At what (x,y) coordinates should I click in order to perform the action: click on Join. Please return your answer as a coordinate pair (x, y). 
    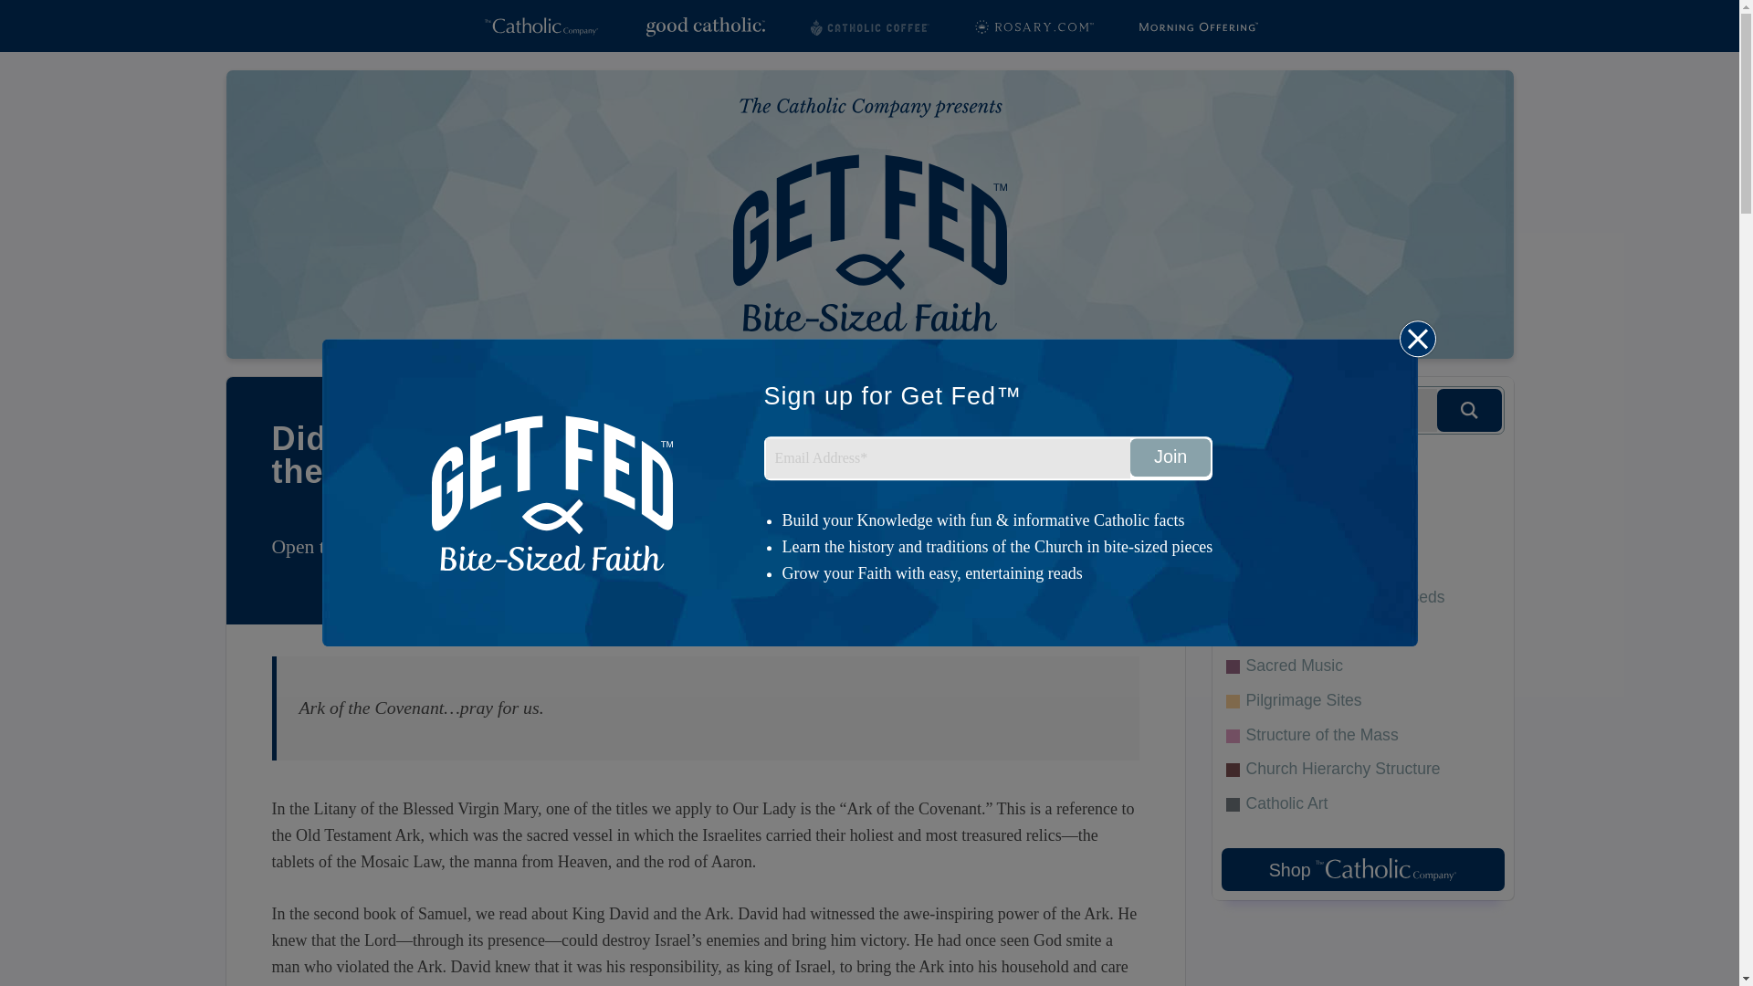
    Looking at the image, I should click on (1170, 456).